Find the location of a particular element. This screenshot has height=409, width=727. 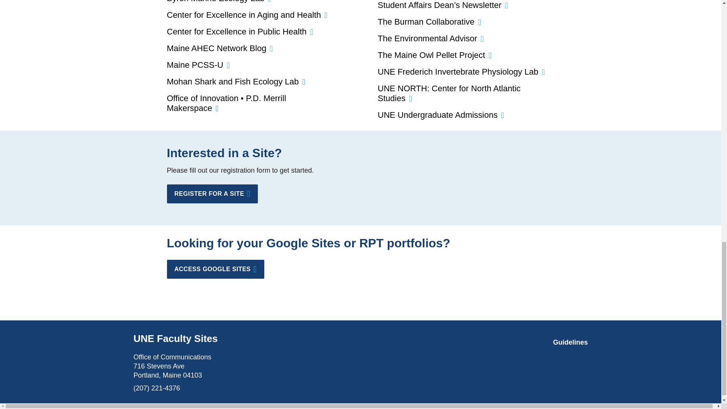

Center for Excellence in Public Health is located at coordinates (236, 32).